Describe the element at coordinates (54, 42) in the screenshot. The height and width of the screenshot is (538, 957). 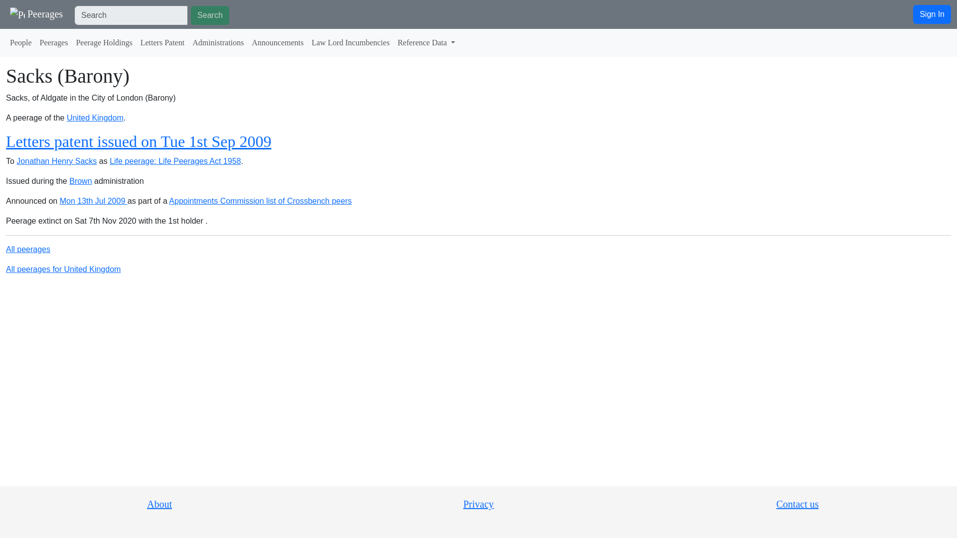
I see `Peerages` at that location.